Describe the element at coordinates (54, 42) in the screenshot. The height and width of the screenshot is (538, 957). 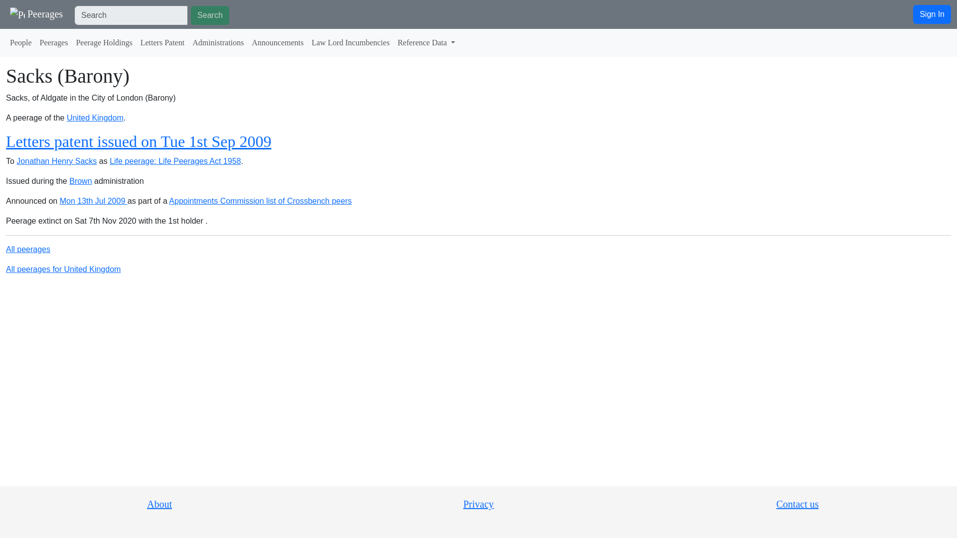
I see `Peerages` at that location.